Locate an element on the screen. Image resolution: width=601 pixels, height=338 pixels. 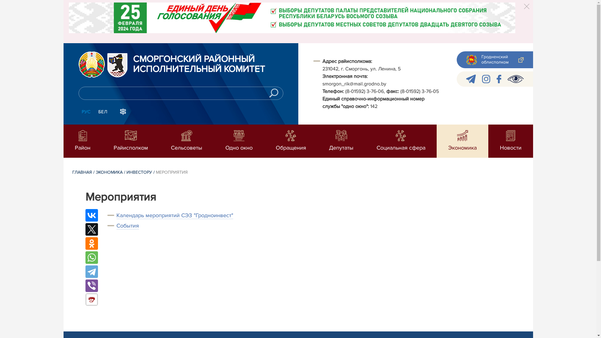
telegram is located at coordinates (471, 79).